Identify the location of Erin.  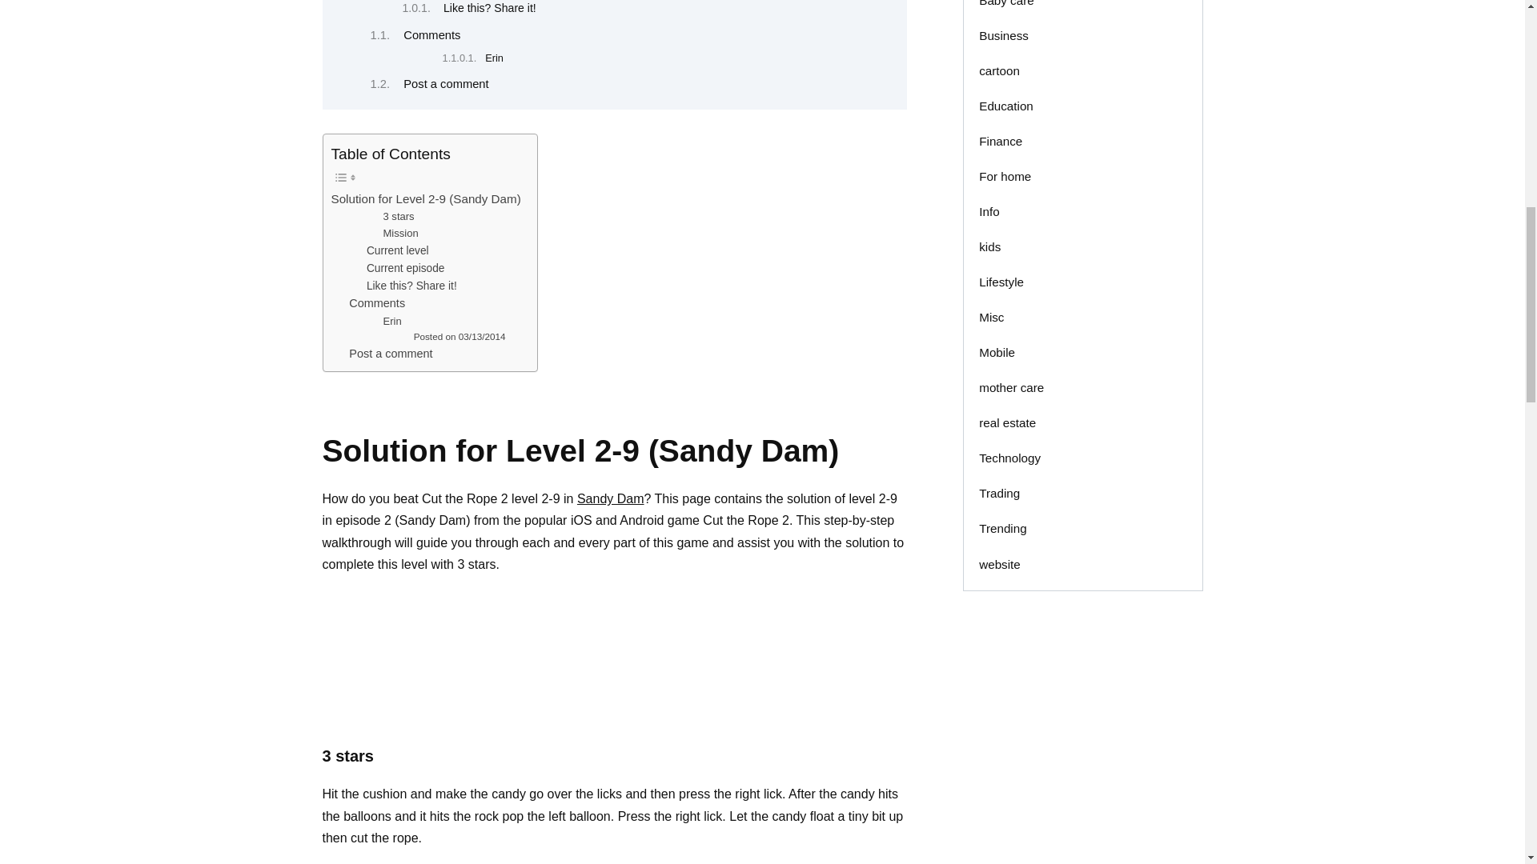
(495, 58).